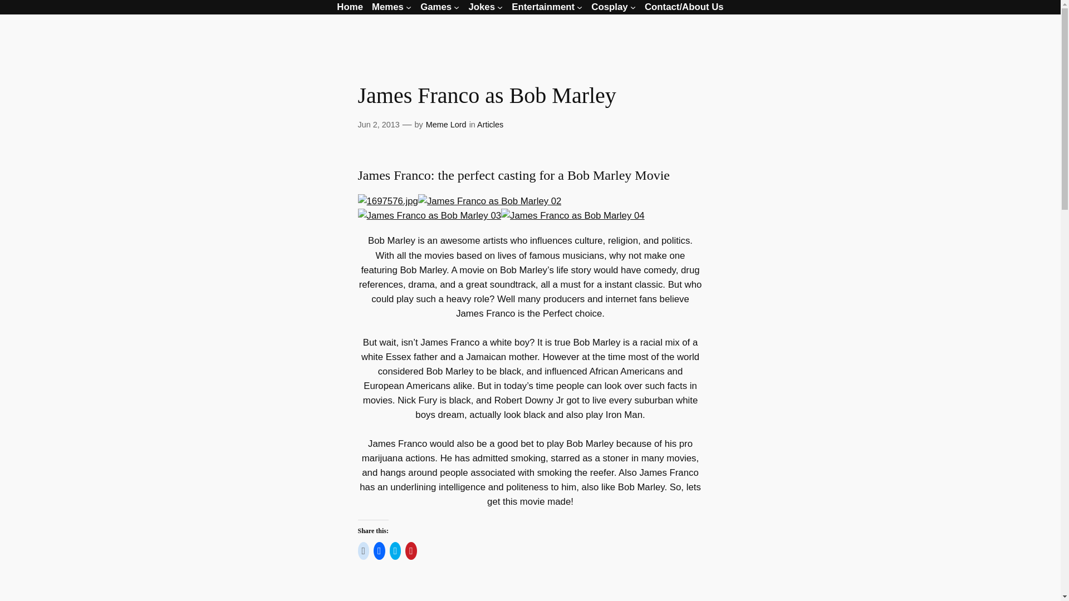  Describe the element at coordinates (435, 7) in the screenshot. I see `Games` at that location.